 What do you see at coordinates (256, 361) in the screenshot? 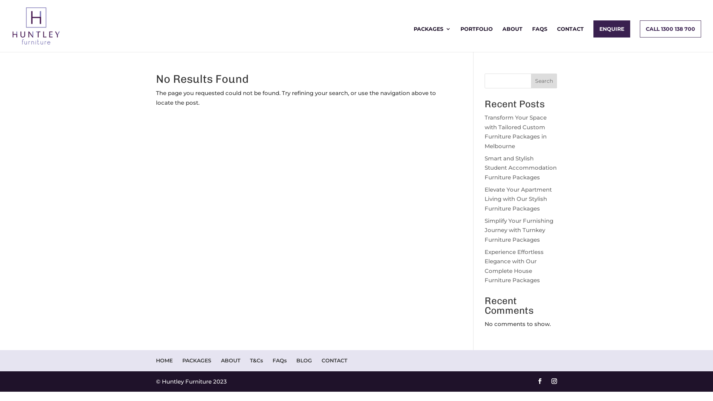
I see `T&Cs` at bounding box center [256, 361].